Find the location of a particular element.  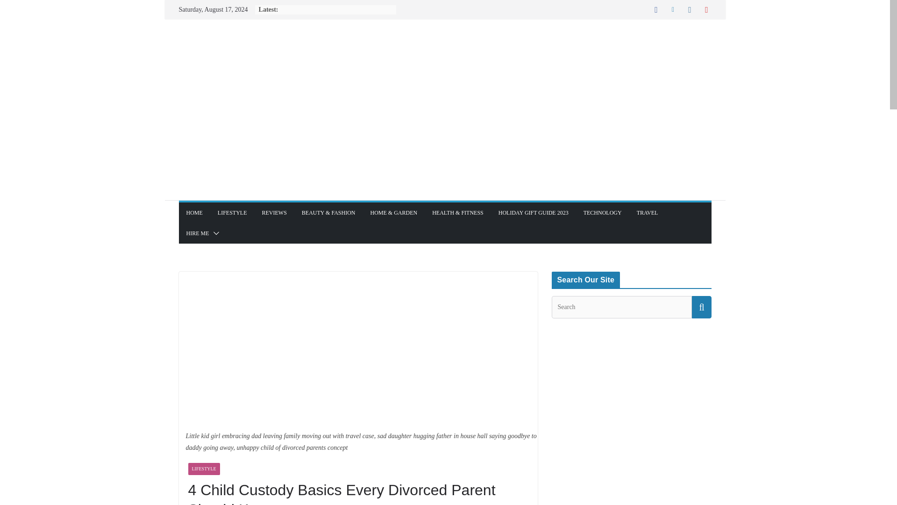

HOLIDAY GIFT GUIDE 2023 is located at coordinates (534, 212).